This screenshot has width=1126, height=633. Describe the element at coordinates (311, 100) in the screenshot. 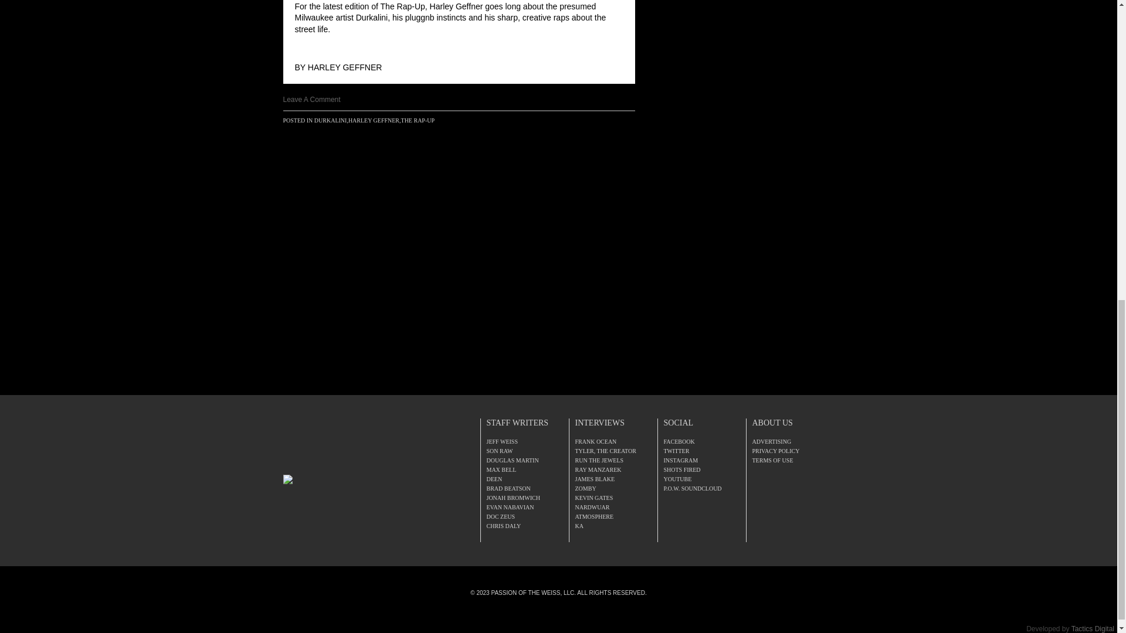

I see `Leave A Comment` at that location.